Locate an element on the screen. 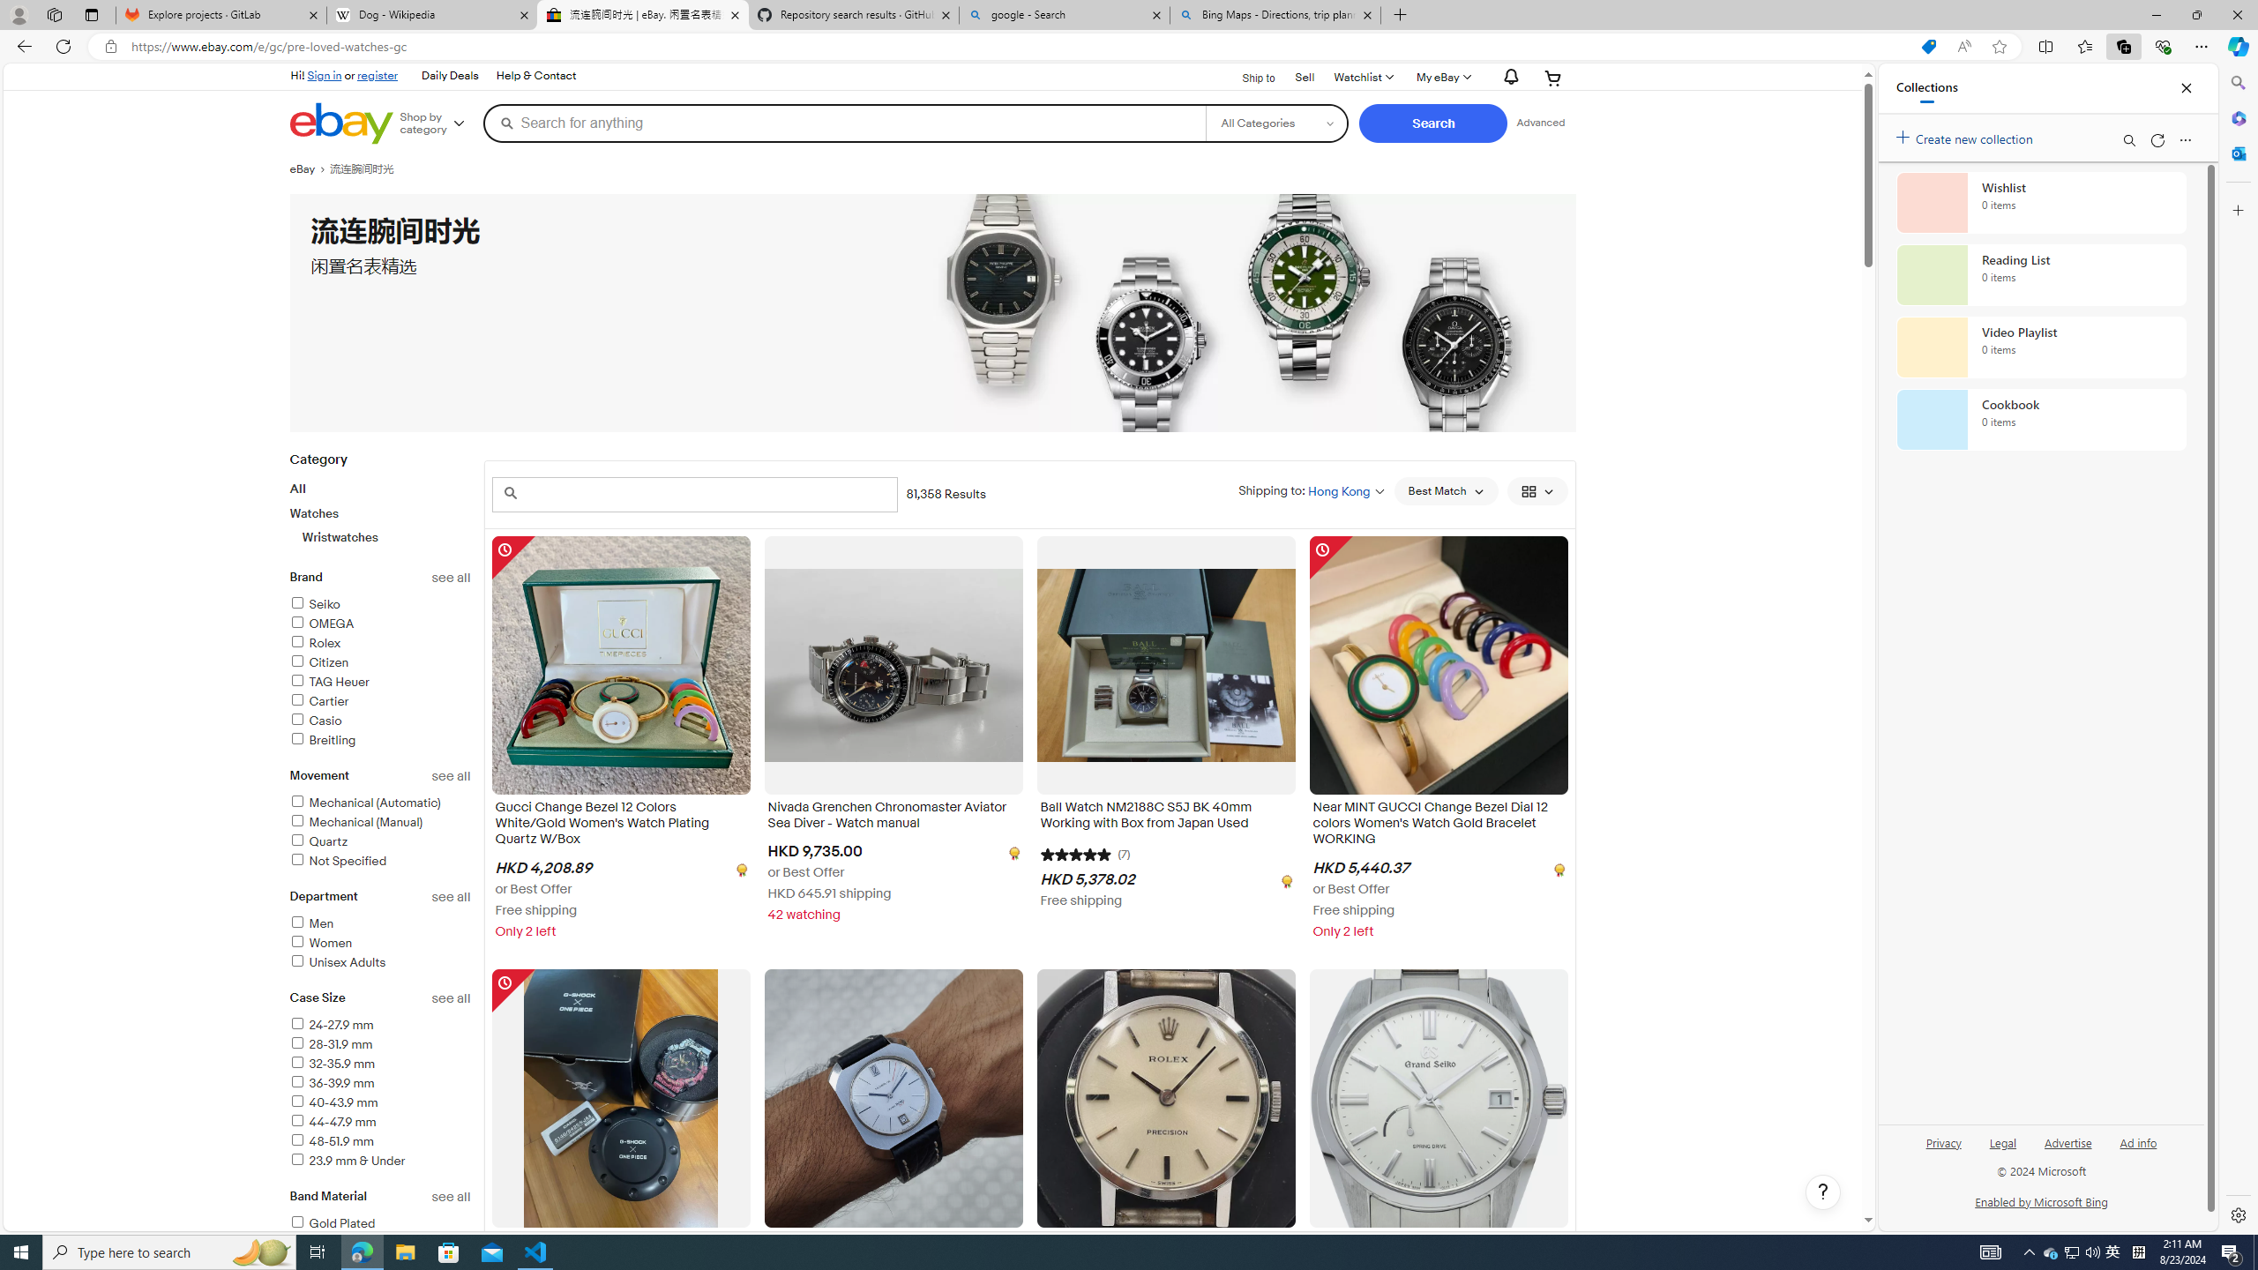 This screenshot has width=2258, height=1270. Breitling is located at coordinates (380, 741).